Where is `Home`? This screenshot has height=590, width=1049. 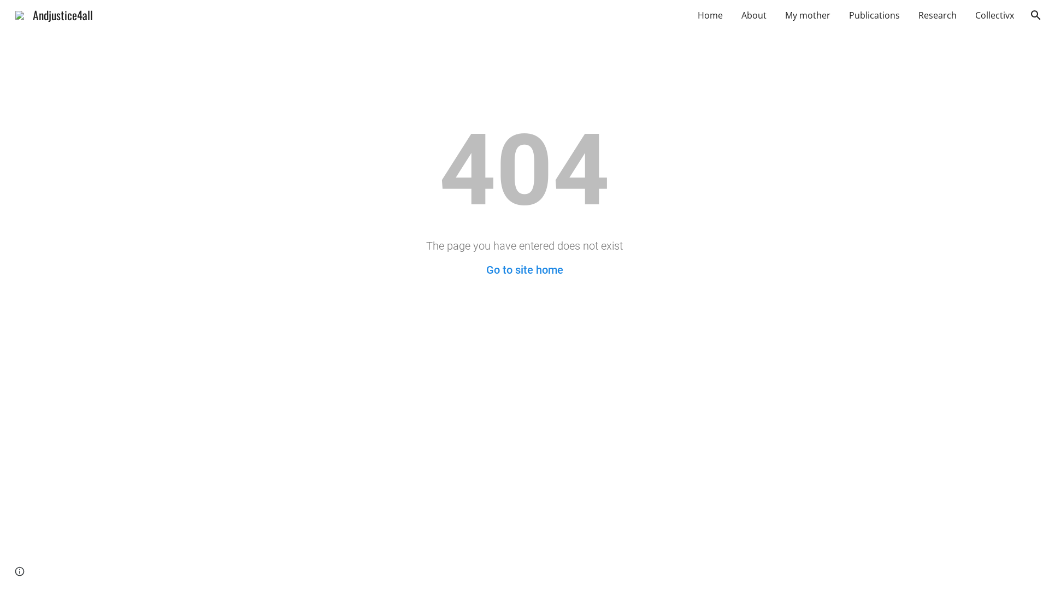
Home is located at coordinates (710, 15).